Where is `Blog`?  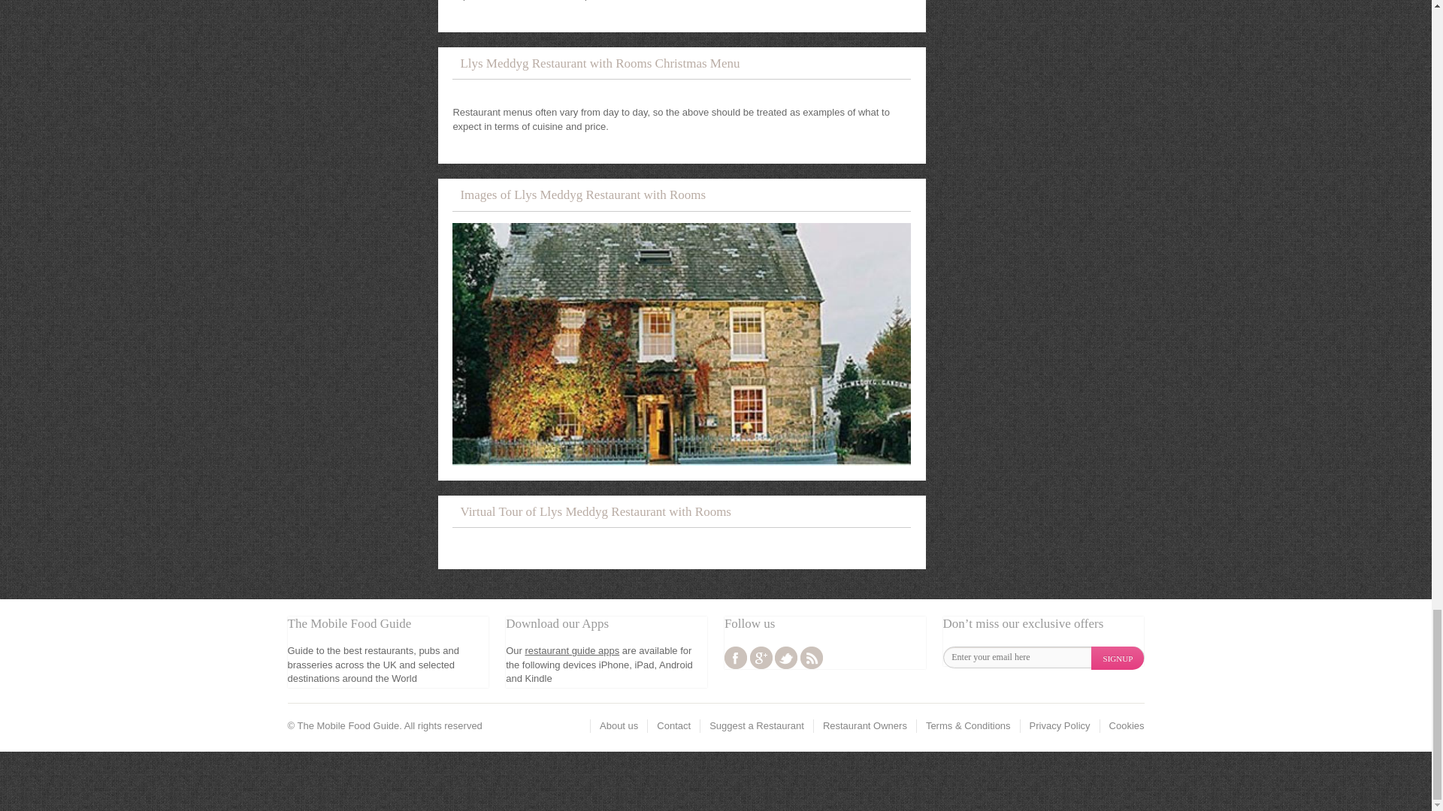 Blog is located at coordinates (812, 658).